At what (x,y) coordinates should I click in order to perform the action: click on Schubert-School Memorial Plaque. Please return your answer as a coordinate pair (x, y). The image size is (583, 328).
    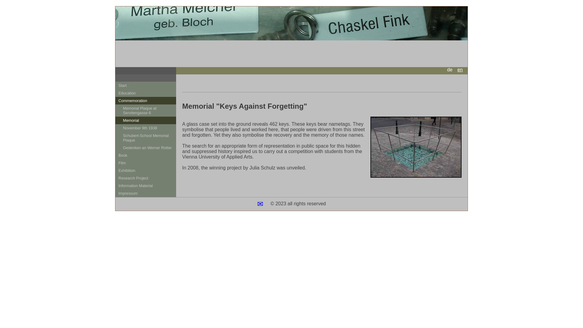
    Looking at the image, I should click on (146, 138).